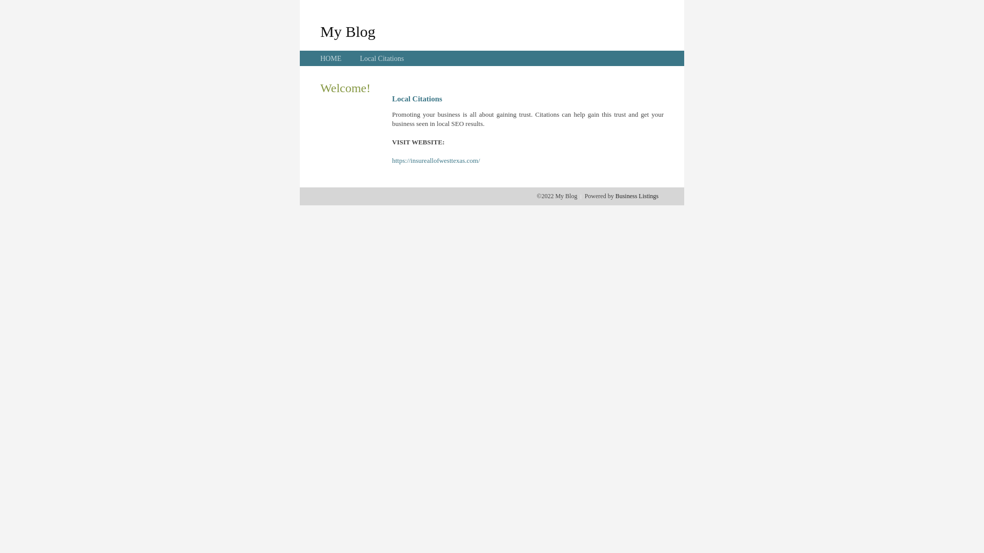 Image resolution: width=984 pixels, height=553 pixels. Describe the element at coordinates (331, 58) in the screenshot. I see `HOME` at that location.